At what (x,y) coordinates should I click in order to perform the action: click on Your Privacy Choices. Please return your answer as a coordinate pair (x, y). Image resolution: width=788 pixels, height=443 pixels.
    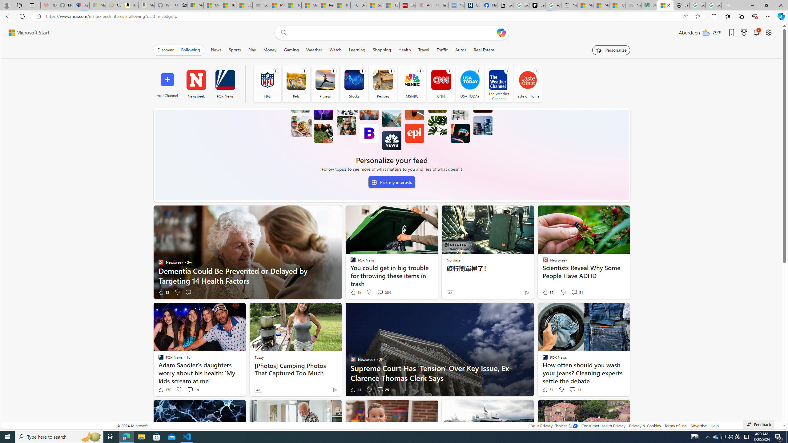
    Looking at the image, I should click on (554, 426).